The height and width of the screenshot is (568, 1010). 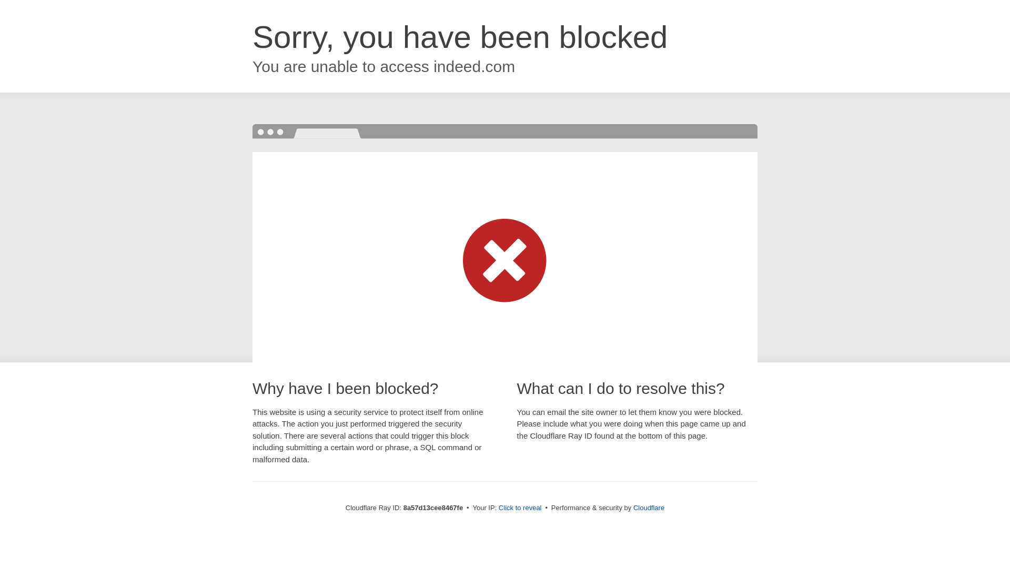 What do you see at coordinates (520, 508) in the screenshot?
I see `Click to reveal` at bounding box center [520, 508].